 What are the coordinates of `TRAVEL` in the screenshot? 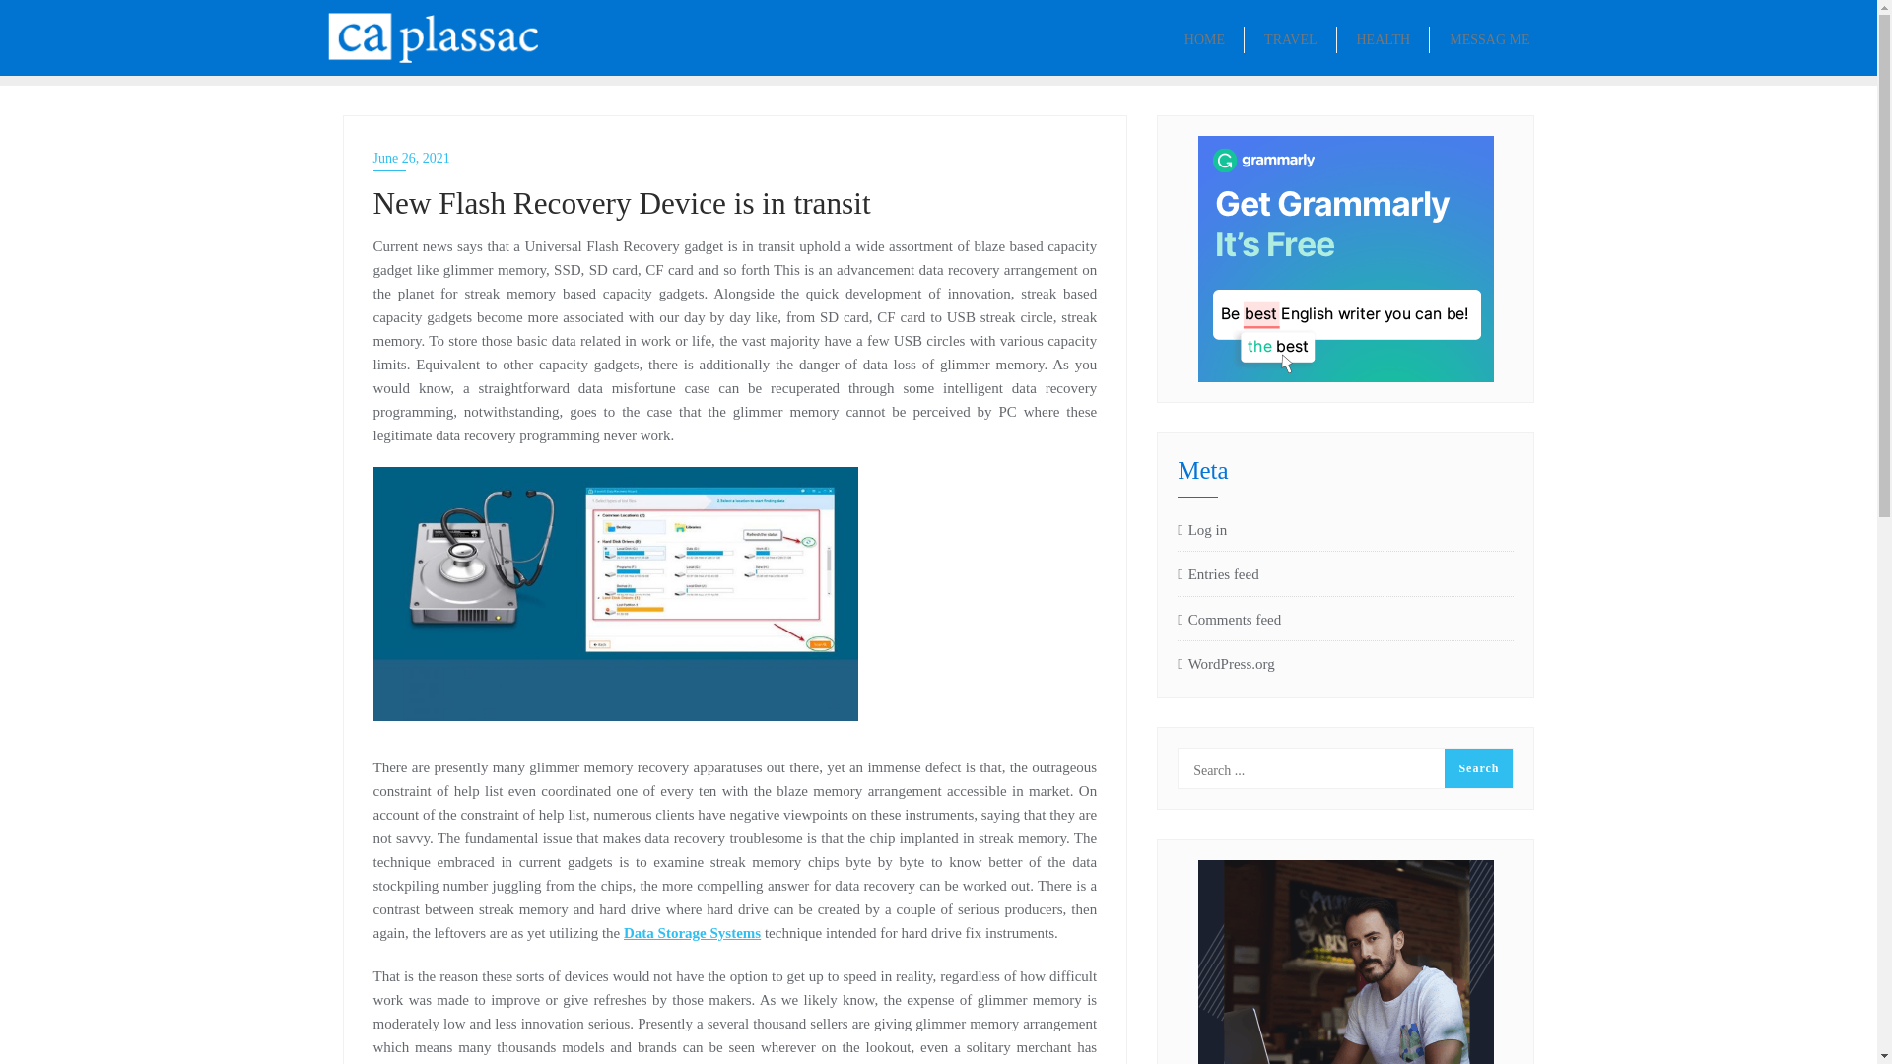 It's located at (1290, 37).